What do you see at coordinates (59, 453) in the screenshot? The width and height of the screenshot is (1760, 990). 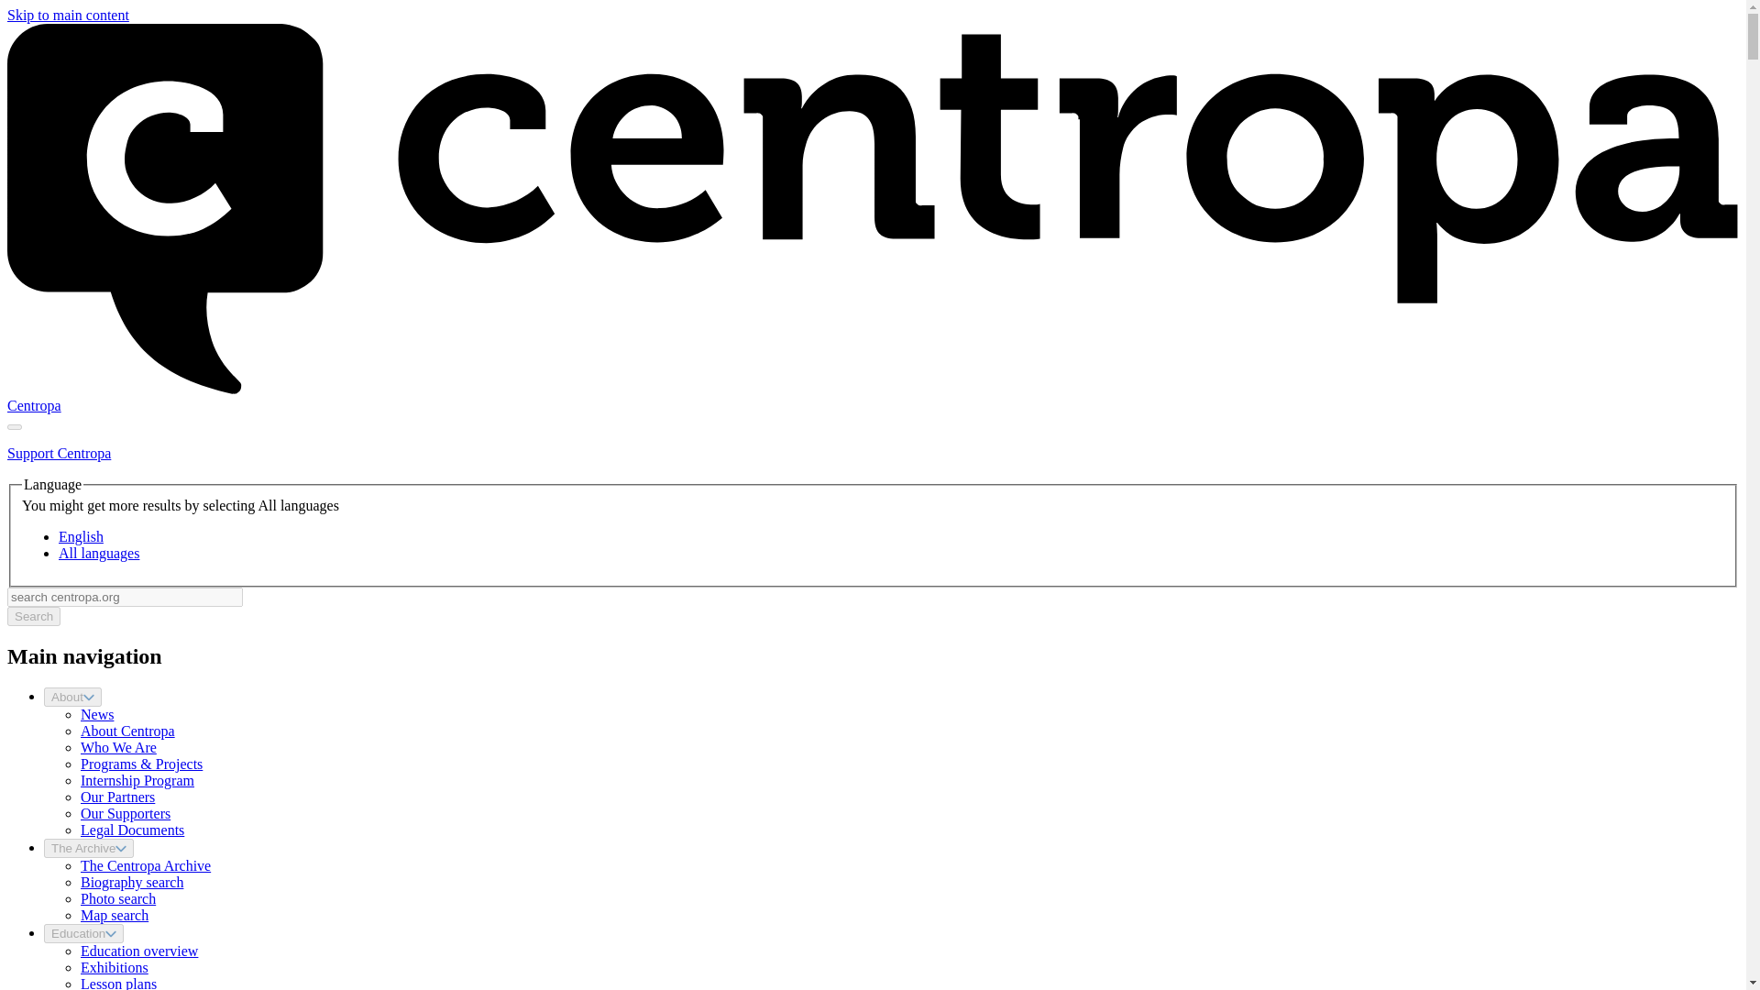 I see `Support Centropa` at bounding box center [59, 453].